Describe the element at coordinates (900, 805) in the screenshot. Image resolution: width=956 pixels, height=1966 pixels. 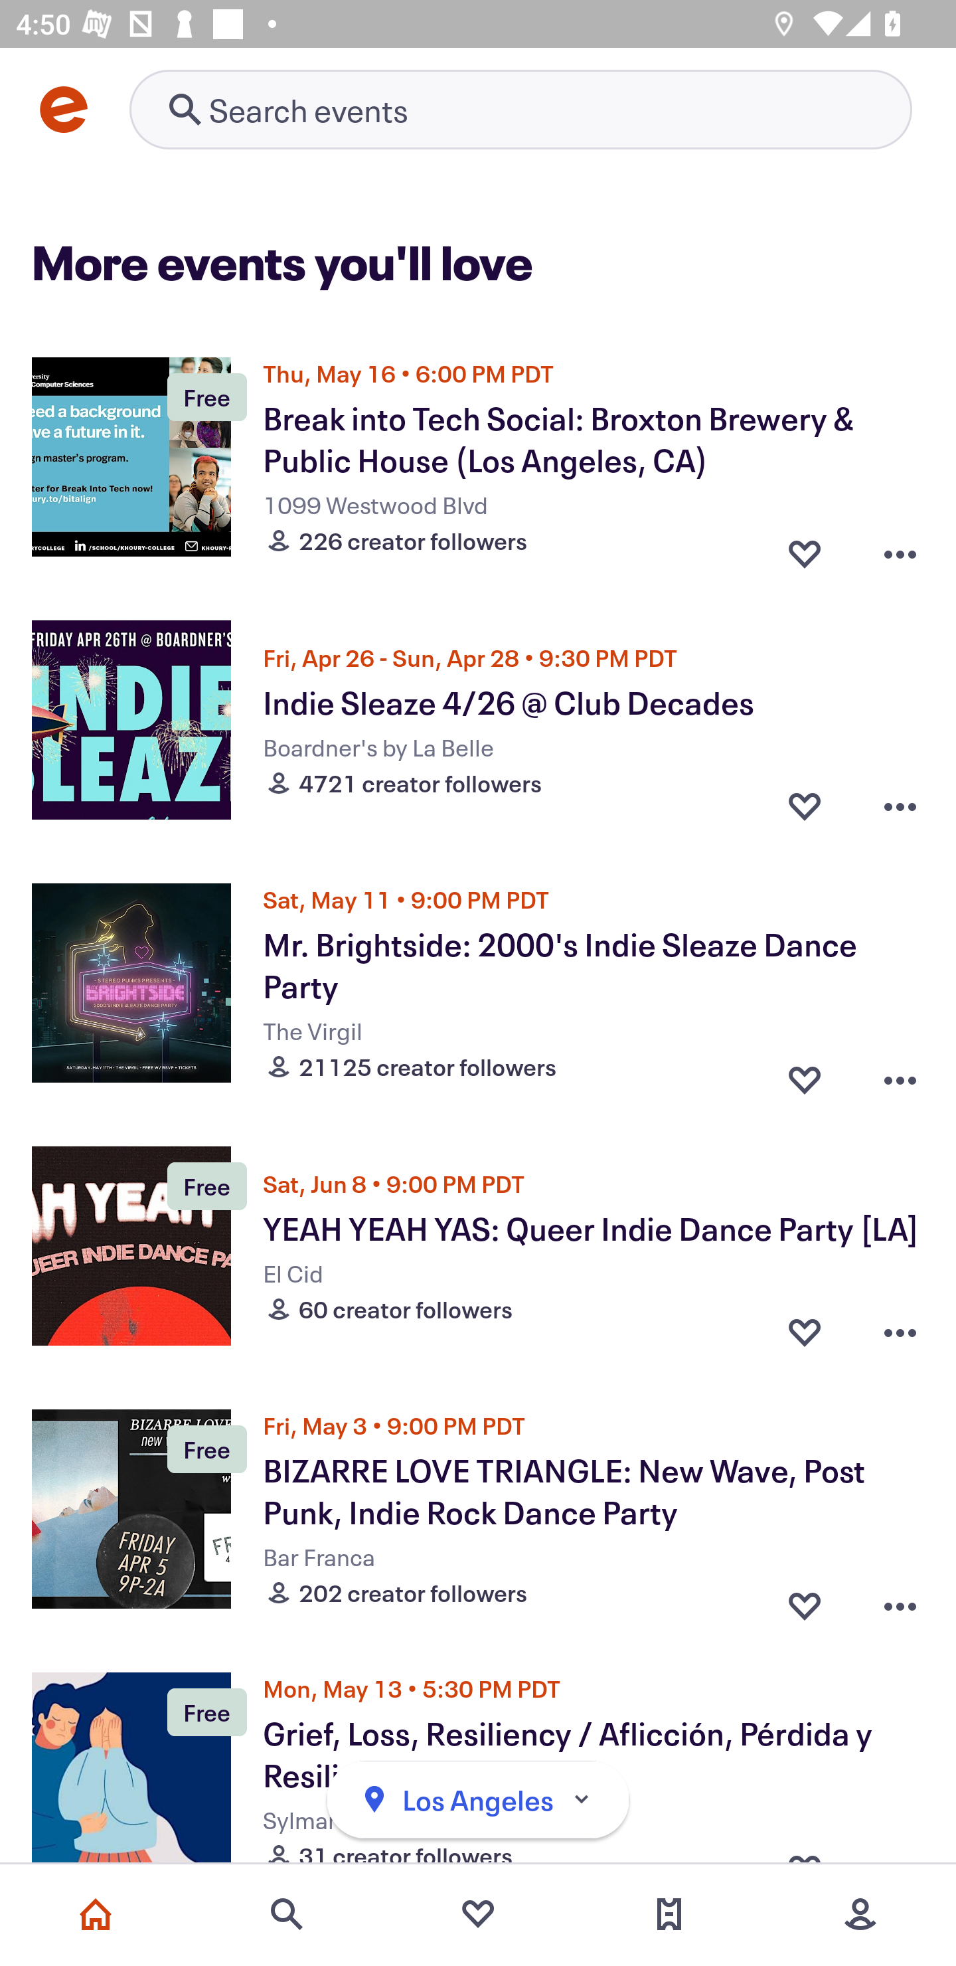
I see `Overflow menu button` at that location.